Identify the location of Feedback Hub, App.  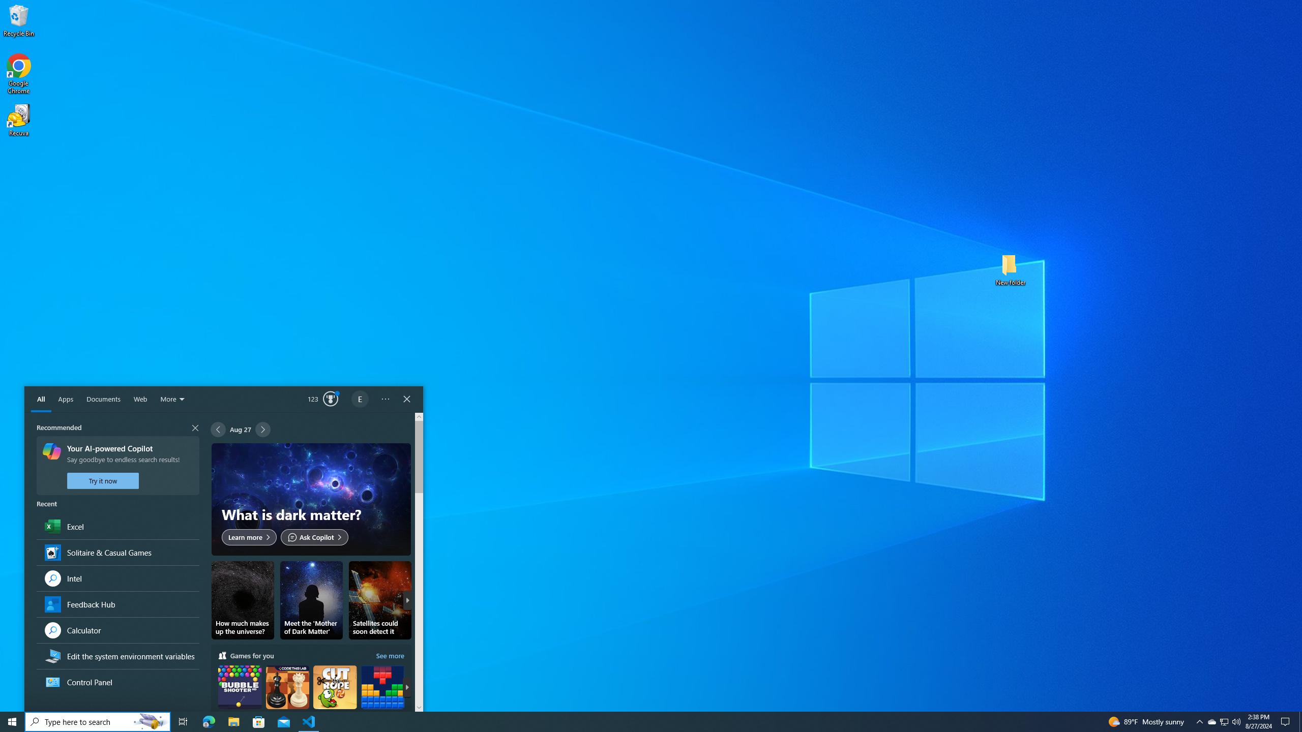
(117, 604).